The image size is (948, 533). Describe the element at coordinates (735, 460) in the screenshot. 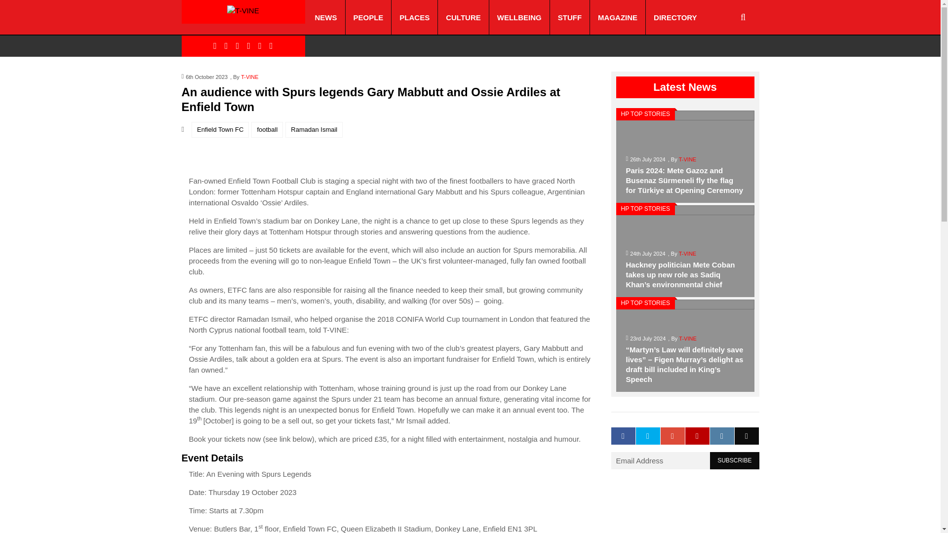

I see `Subscribe` at that location.